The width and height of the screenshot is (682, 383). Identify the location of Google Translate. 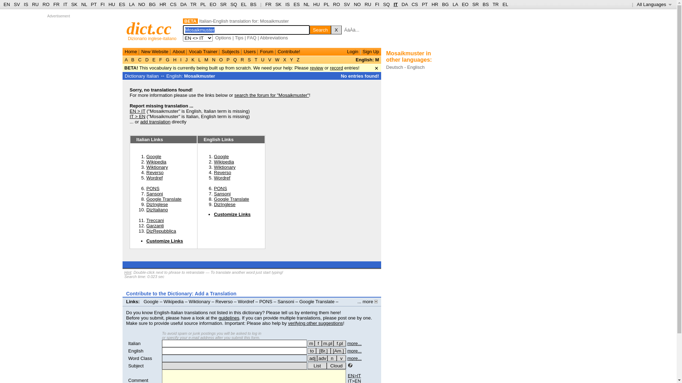
(232, 199).